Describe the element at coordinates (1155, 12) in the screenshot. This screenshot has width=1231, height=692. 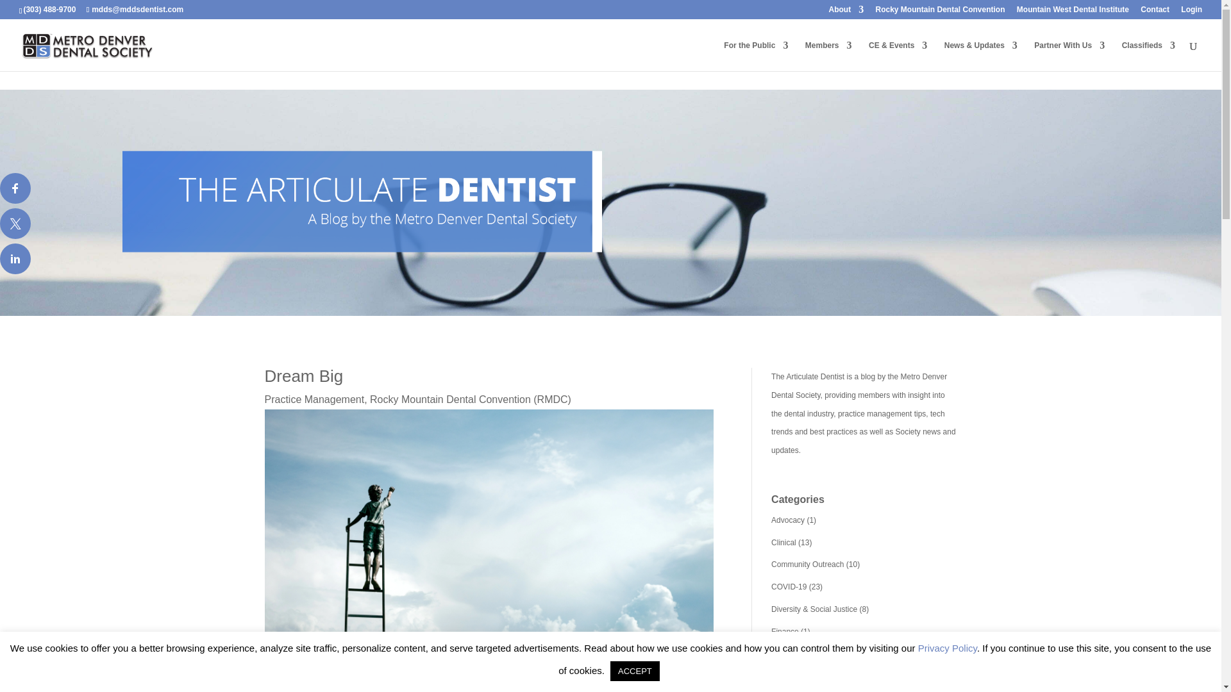
I see `Contact` at that location.